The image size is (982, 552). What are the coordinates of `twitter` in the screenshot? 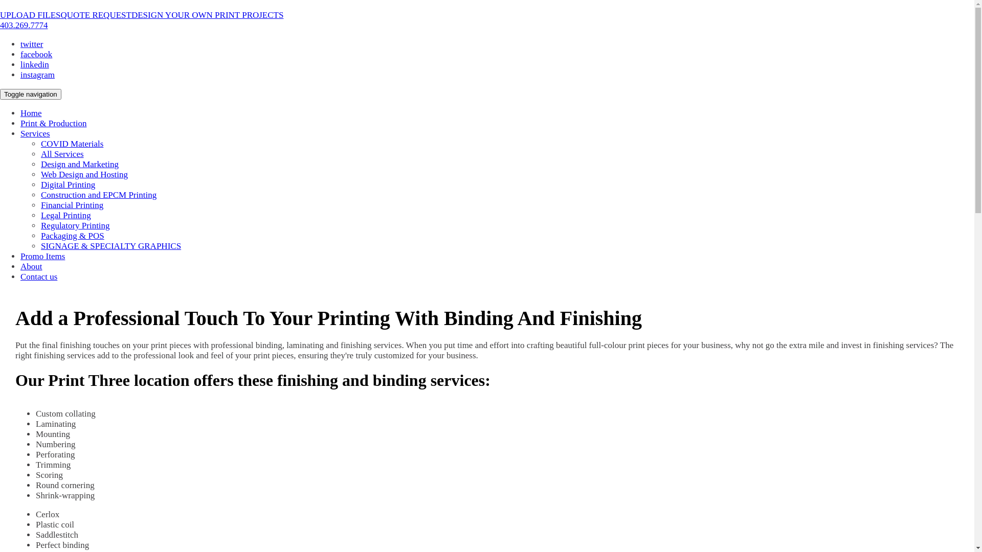 It's located at (32, 44).